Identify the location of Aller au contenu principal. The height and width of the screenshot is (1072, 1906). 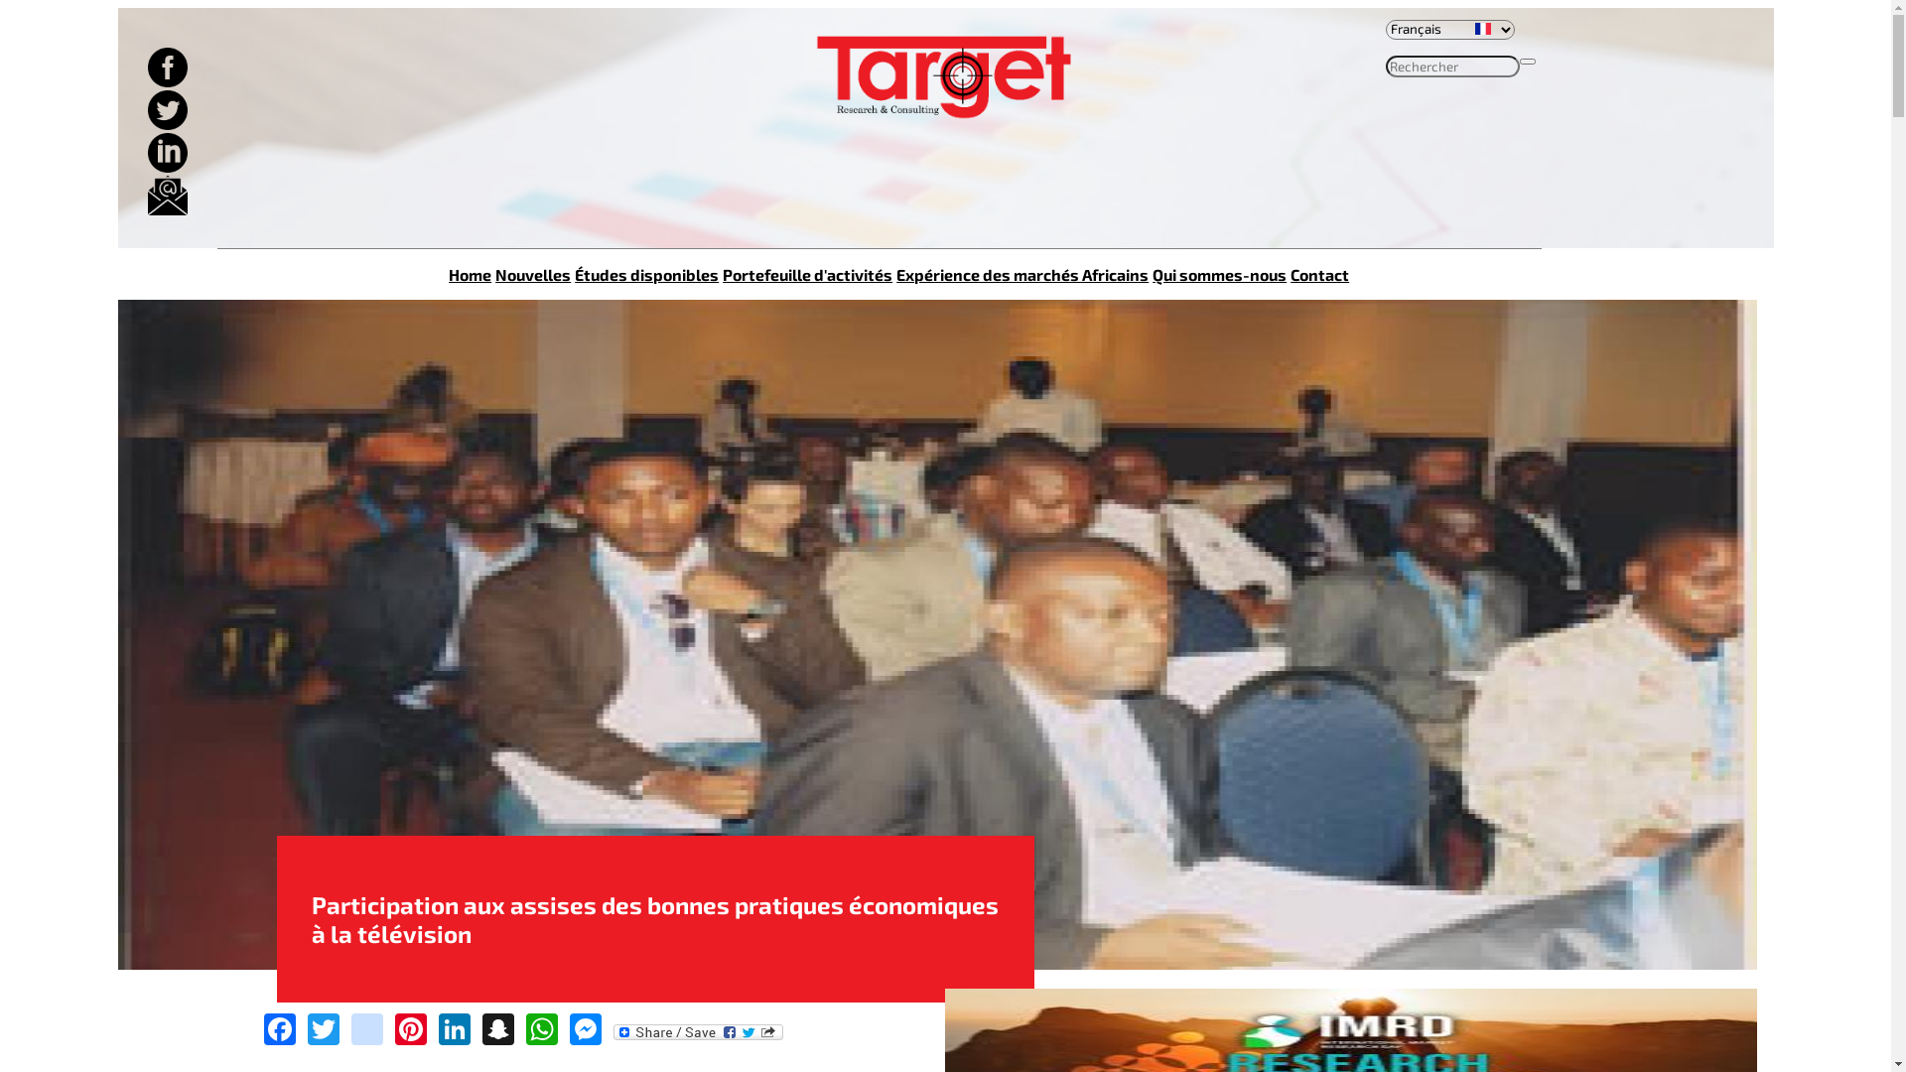
(210, 8).